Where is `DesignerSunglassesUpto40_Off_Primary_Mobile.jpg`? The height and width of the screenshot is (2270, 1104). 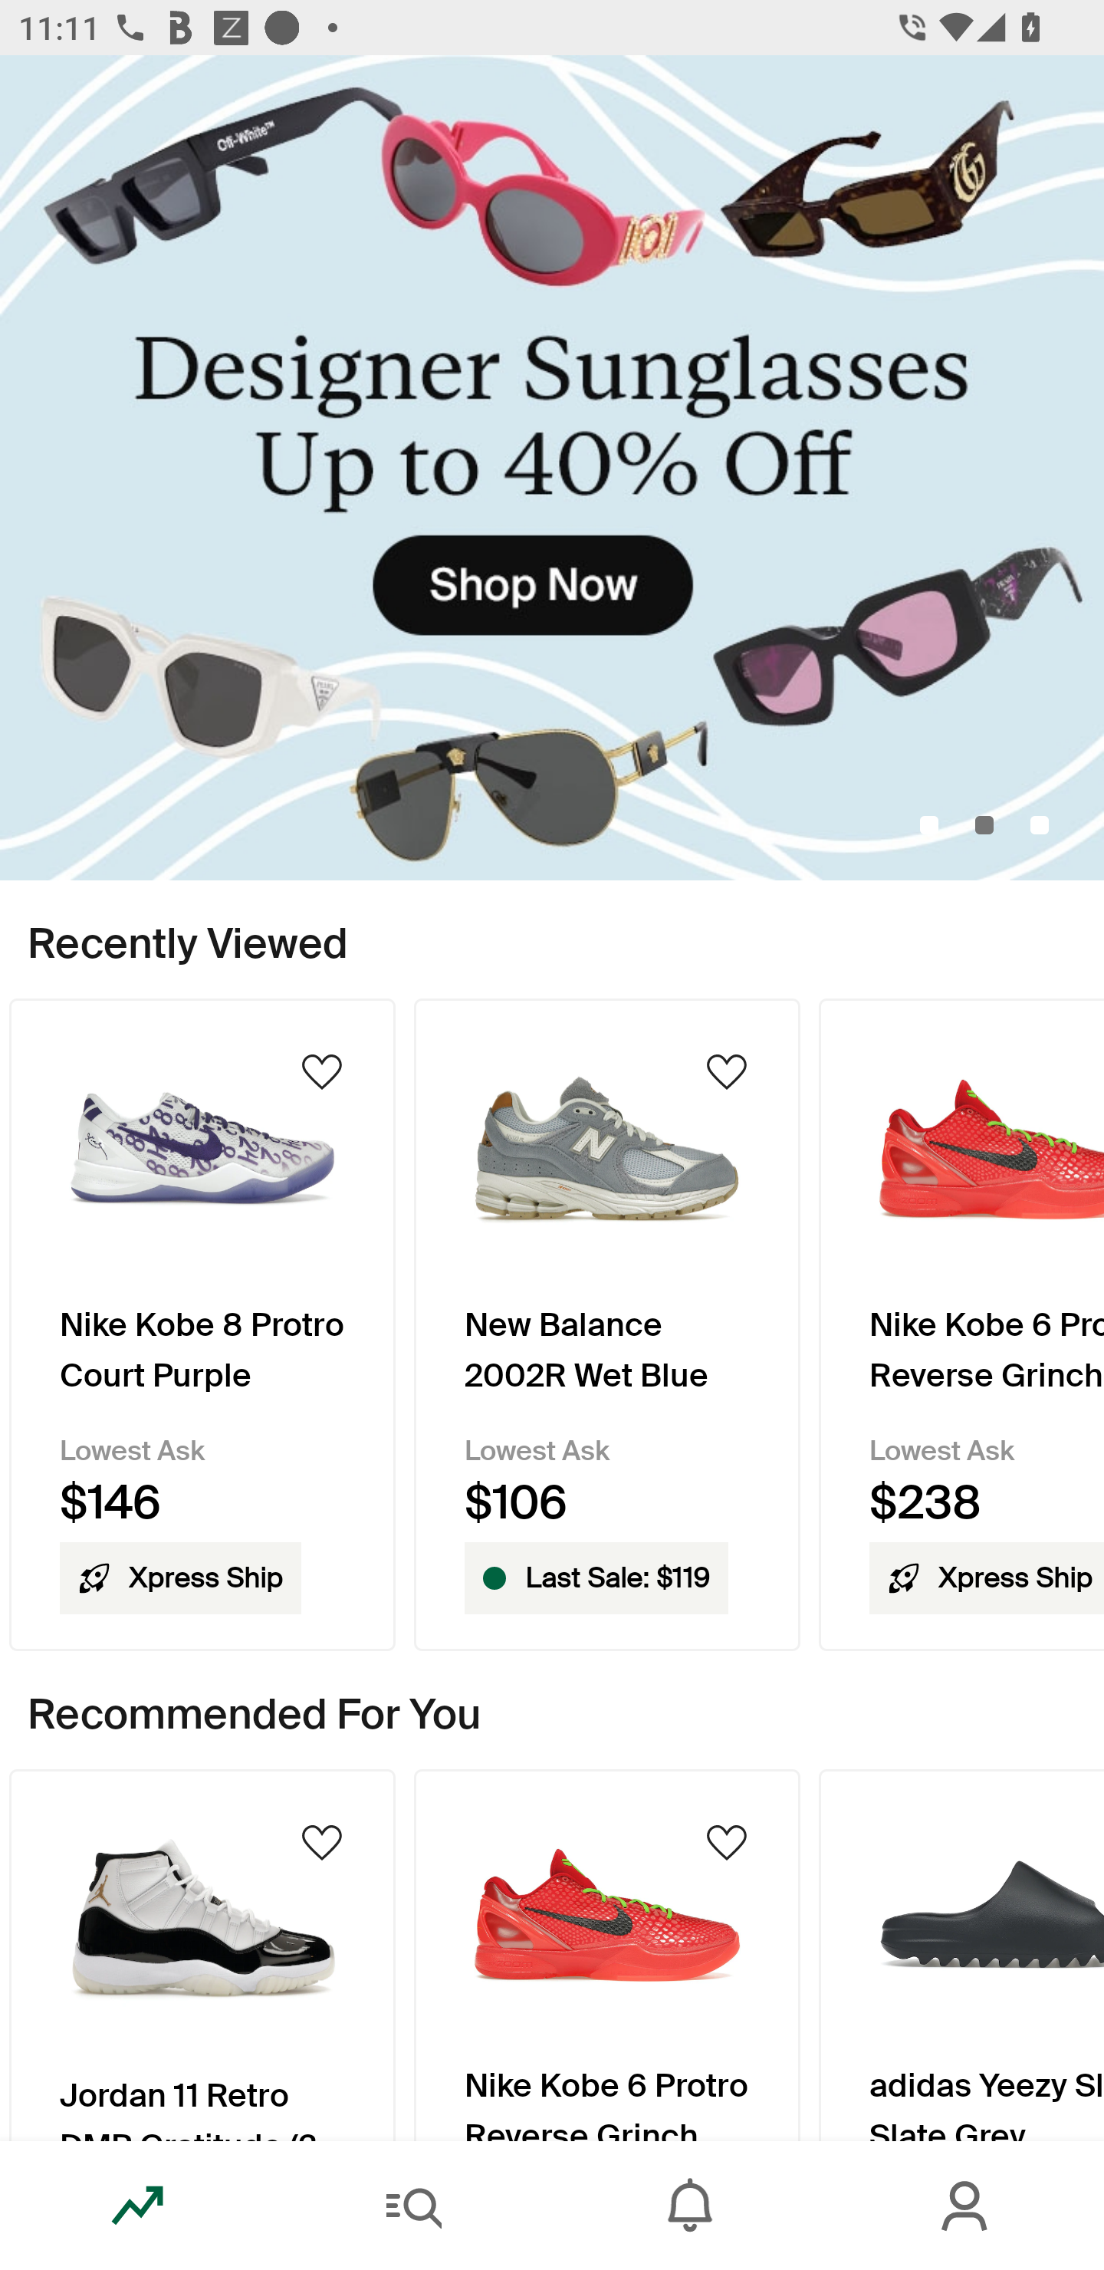 DesignerSunglassesUpto40_Off_Primary_Mobile.jpg is located at coordinates (552, 468).